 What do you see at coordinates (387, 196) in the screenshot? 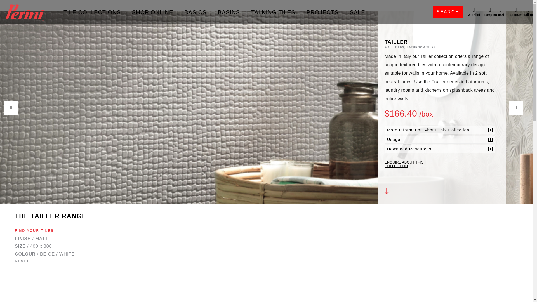
I see `View the range` at bounding box center [387, 196].